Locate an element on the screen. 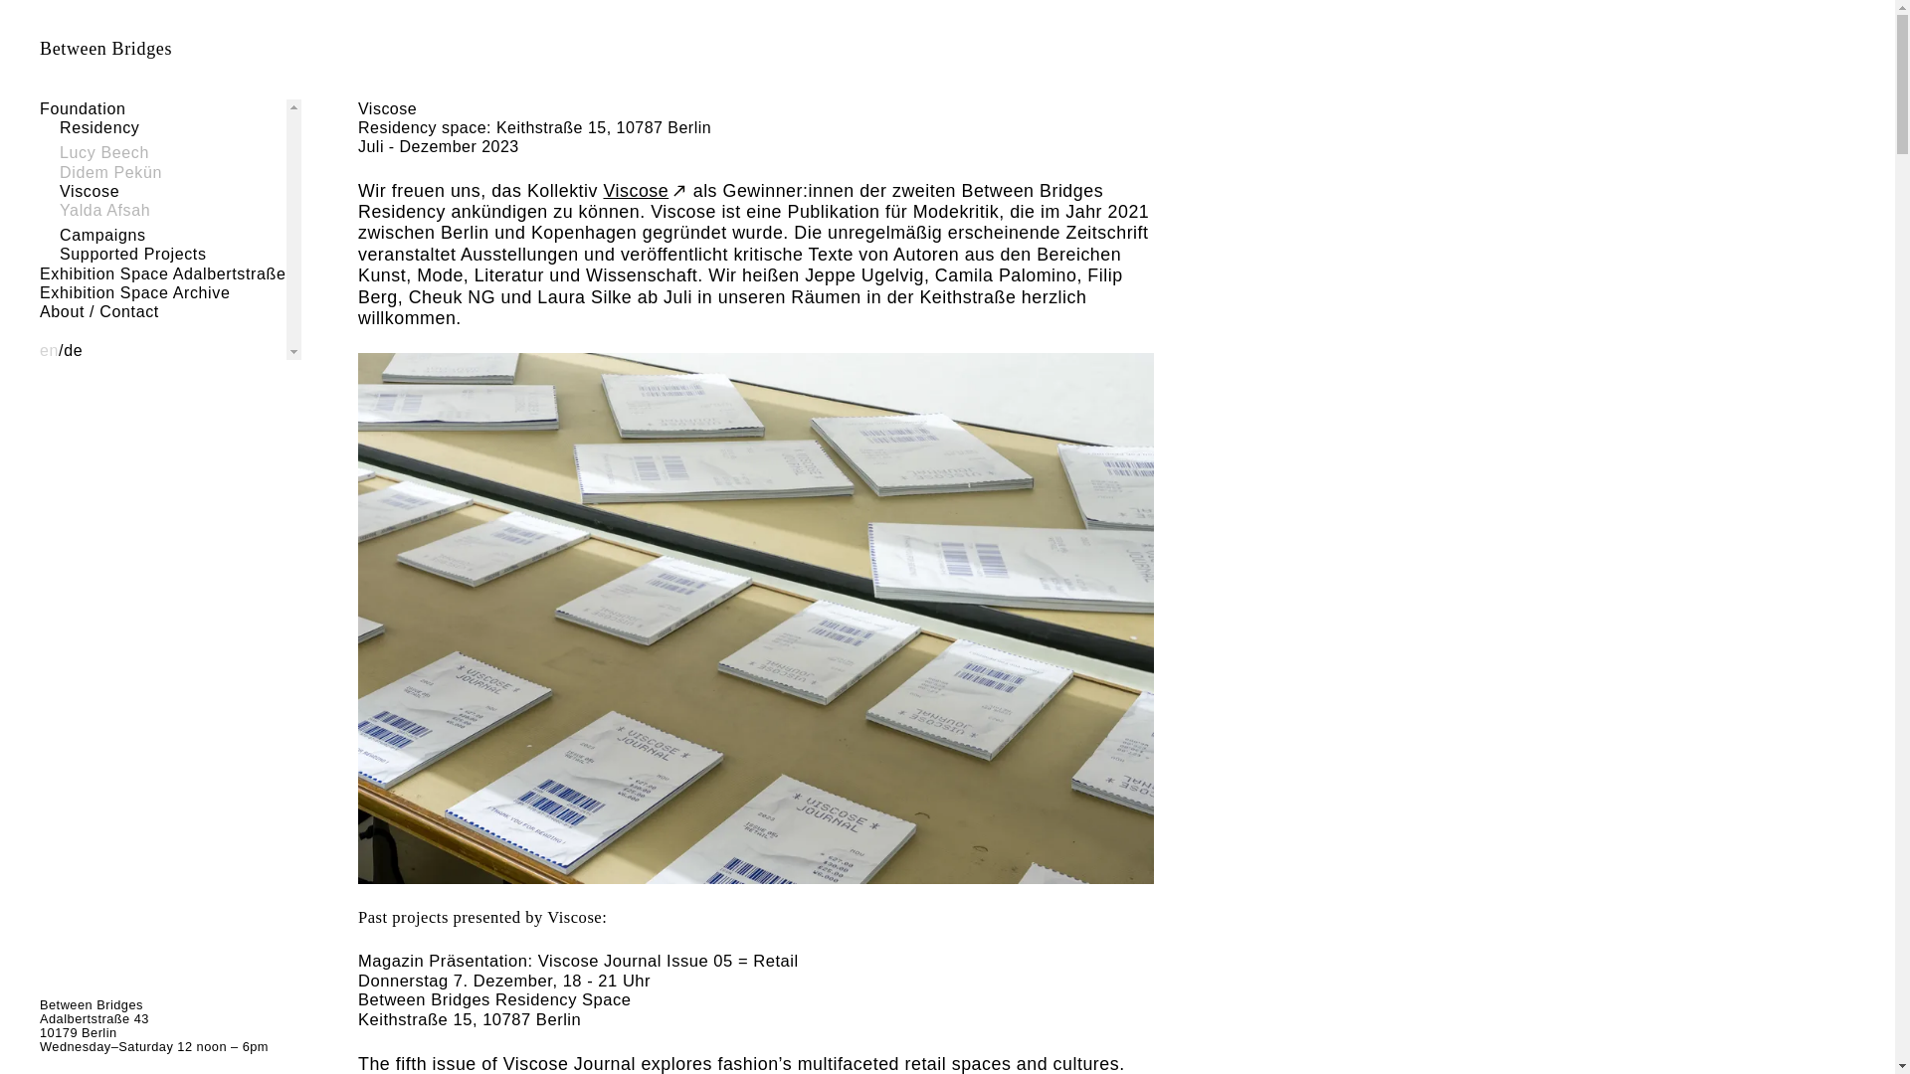 Image resolution: width=1910 pixels, height=1074 pixels. Exhibition Space Archive is located at coordinates (134, 292).